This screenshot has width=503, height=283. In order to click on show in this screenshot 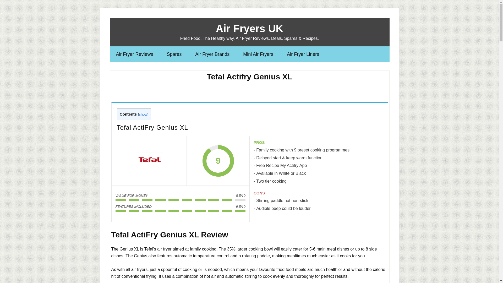, I will do `click(143, 114)`.